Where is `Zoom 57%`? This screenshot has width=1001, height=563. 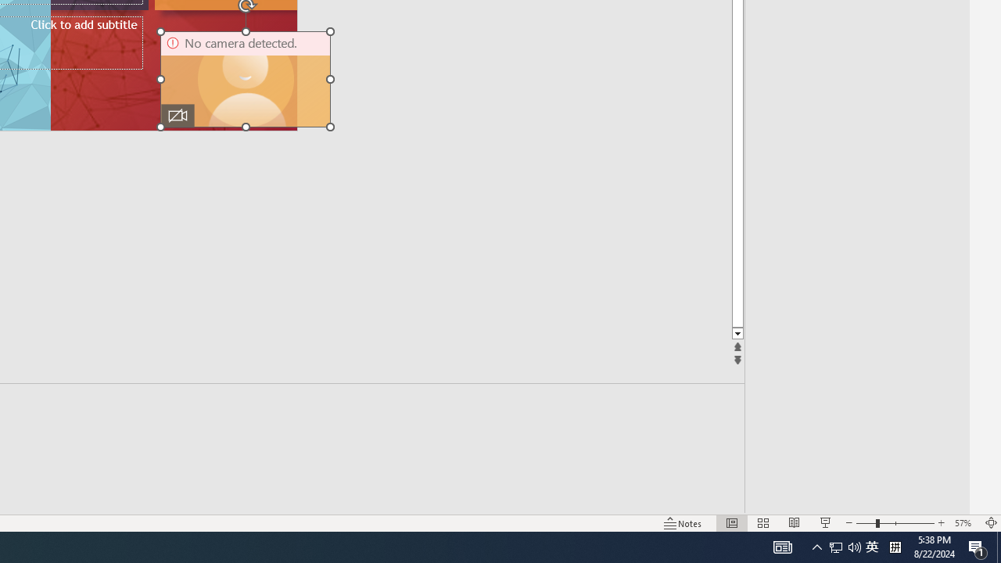 Zoom 57% is located at coordinates (965, 522).